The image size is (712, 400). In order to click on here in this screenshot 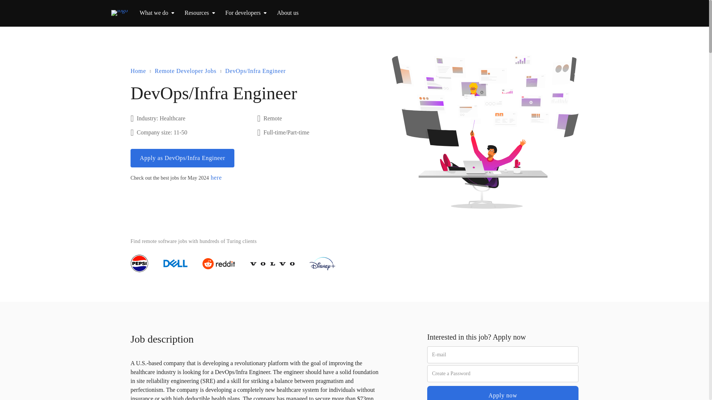, I will do `click(216, 178)`.